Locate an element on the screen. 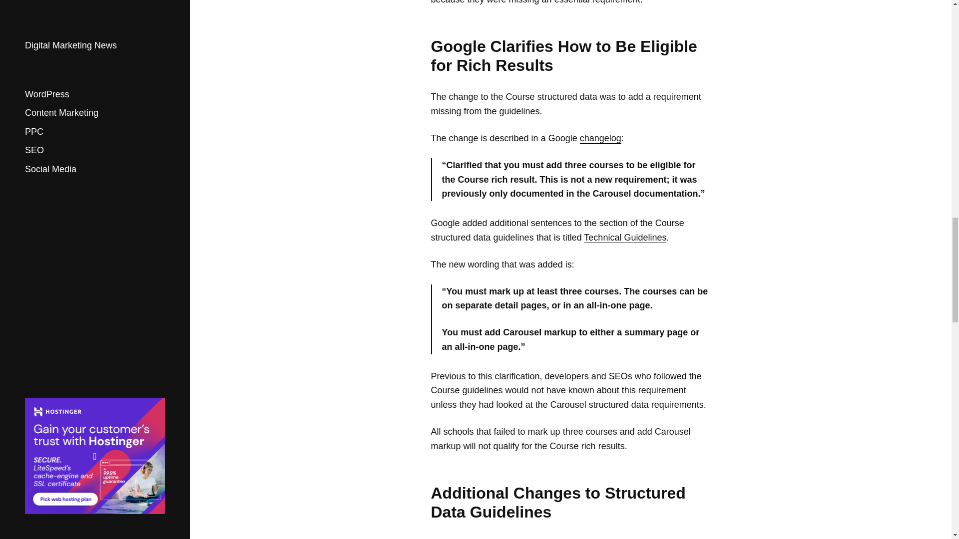 Image resolution: width=959 pixels, height=539 pixels. changelog is located at coordinates (600, 138).